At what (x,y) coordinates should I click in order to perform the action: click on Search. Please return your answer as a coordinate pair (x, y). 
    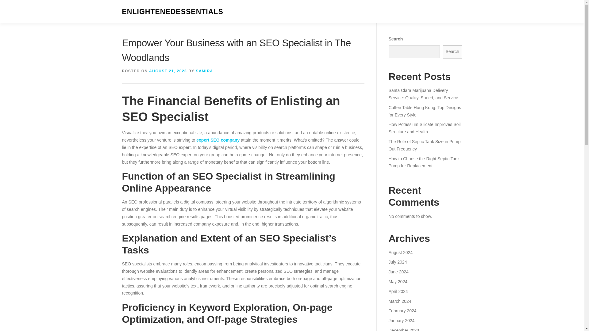
    Looking at the image, I should click on (452, 52).